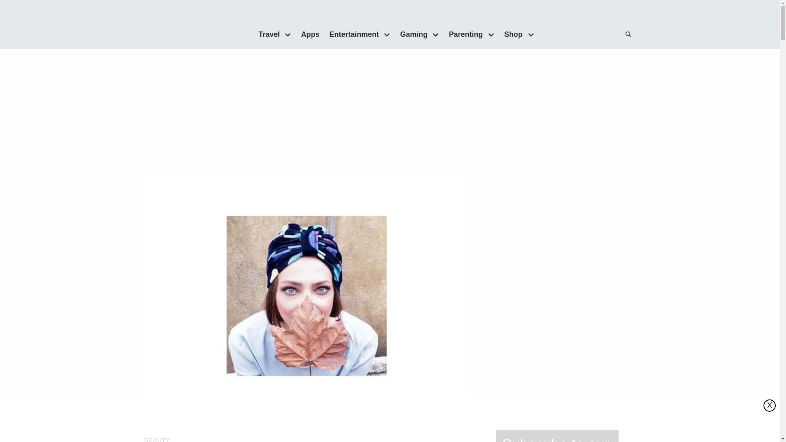  What do you see at coordinates (310, 34) in the screenshot?
I see `Apps` at bounding box center [310, 34].